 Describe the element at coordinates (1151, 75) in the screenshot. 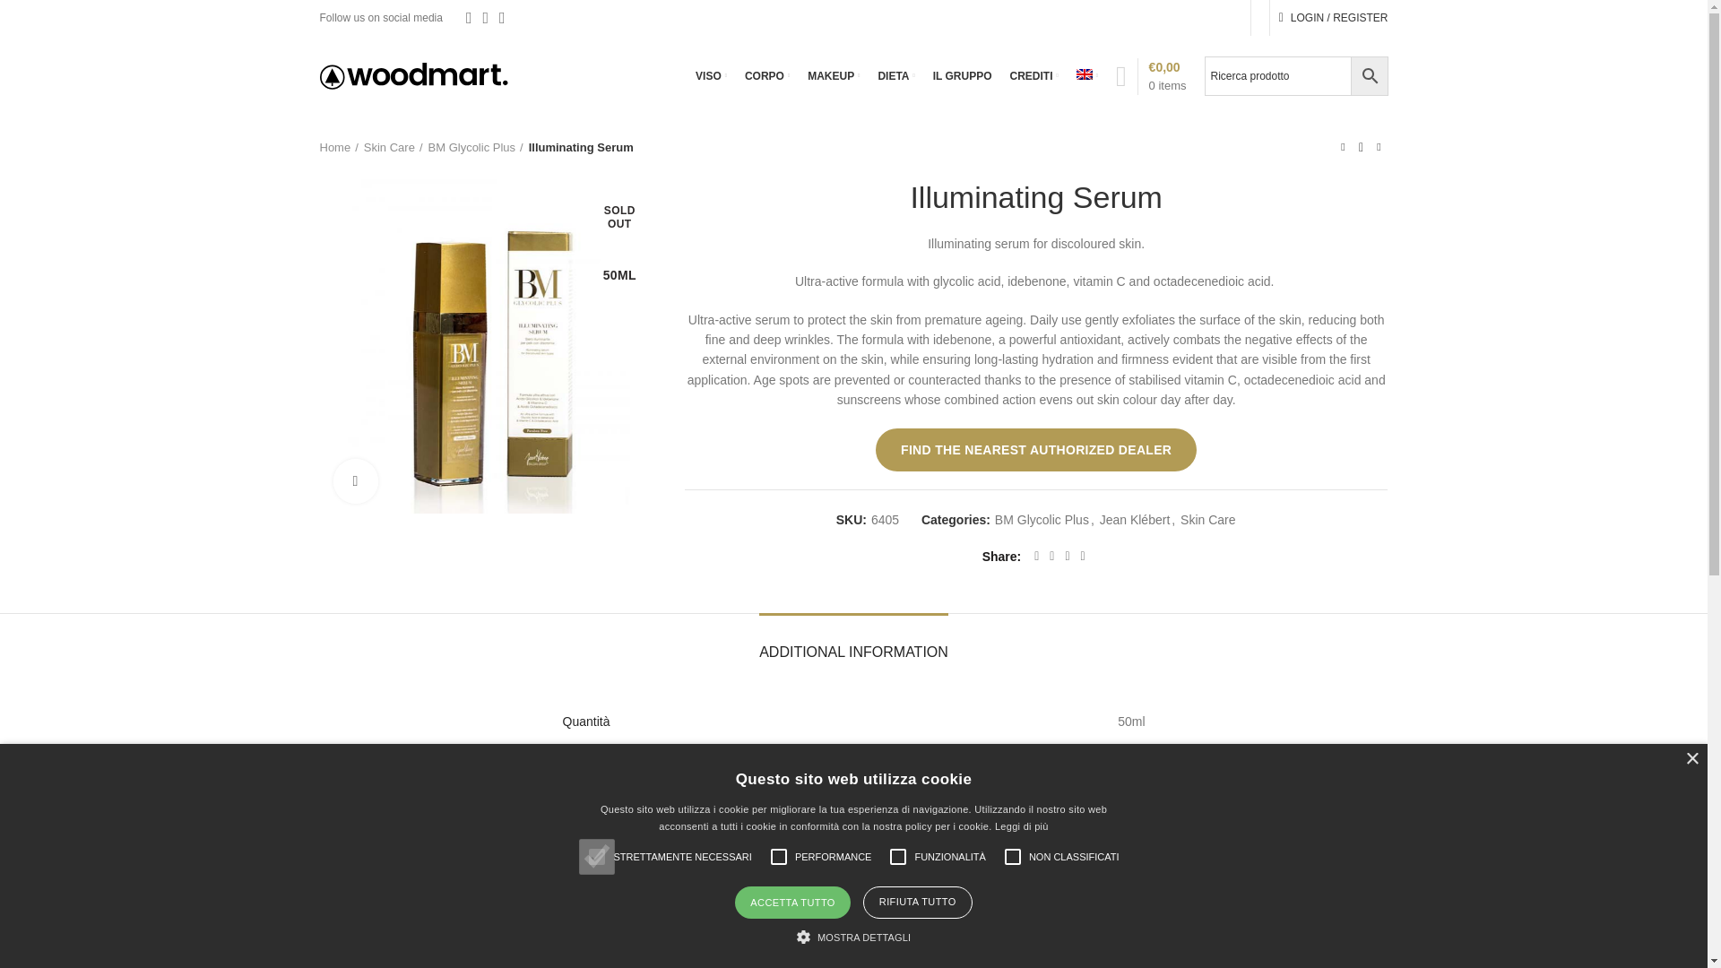

I see `Shopping cart` at that location.